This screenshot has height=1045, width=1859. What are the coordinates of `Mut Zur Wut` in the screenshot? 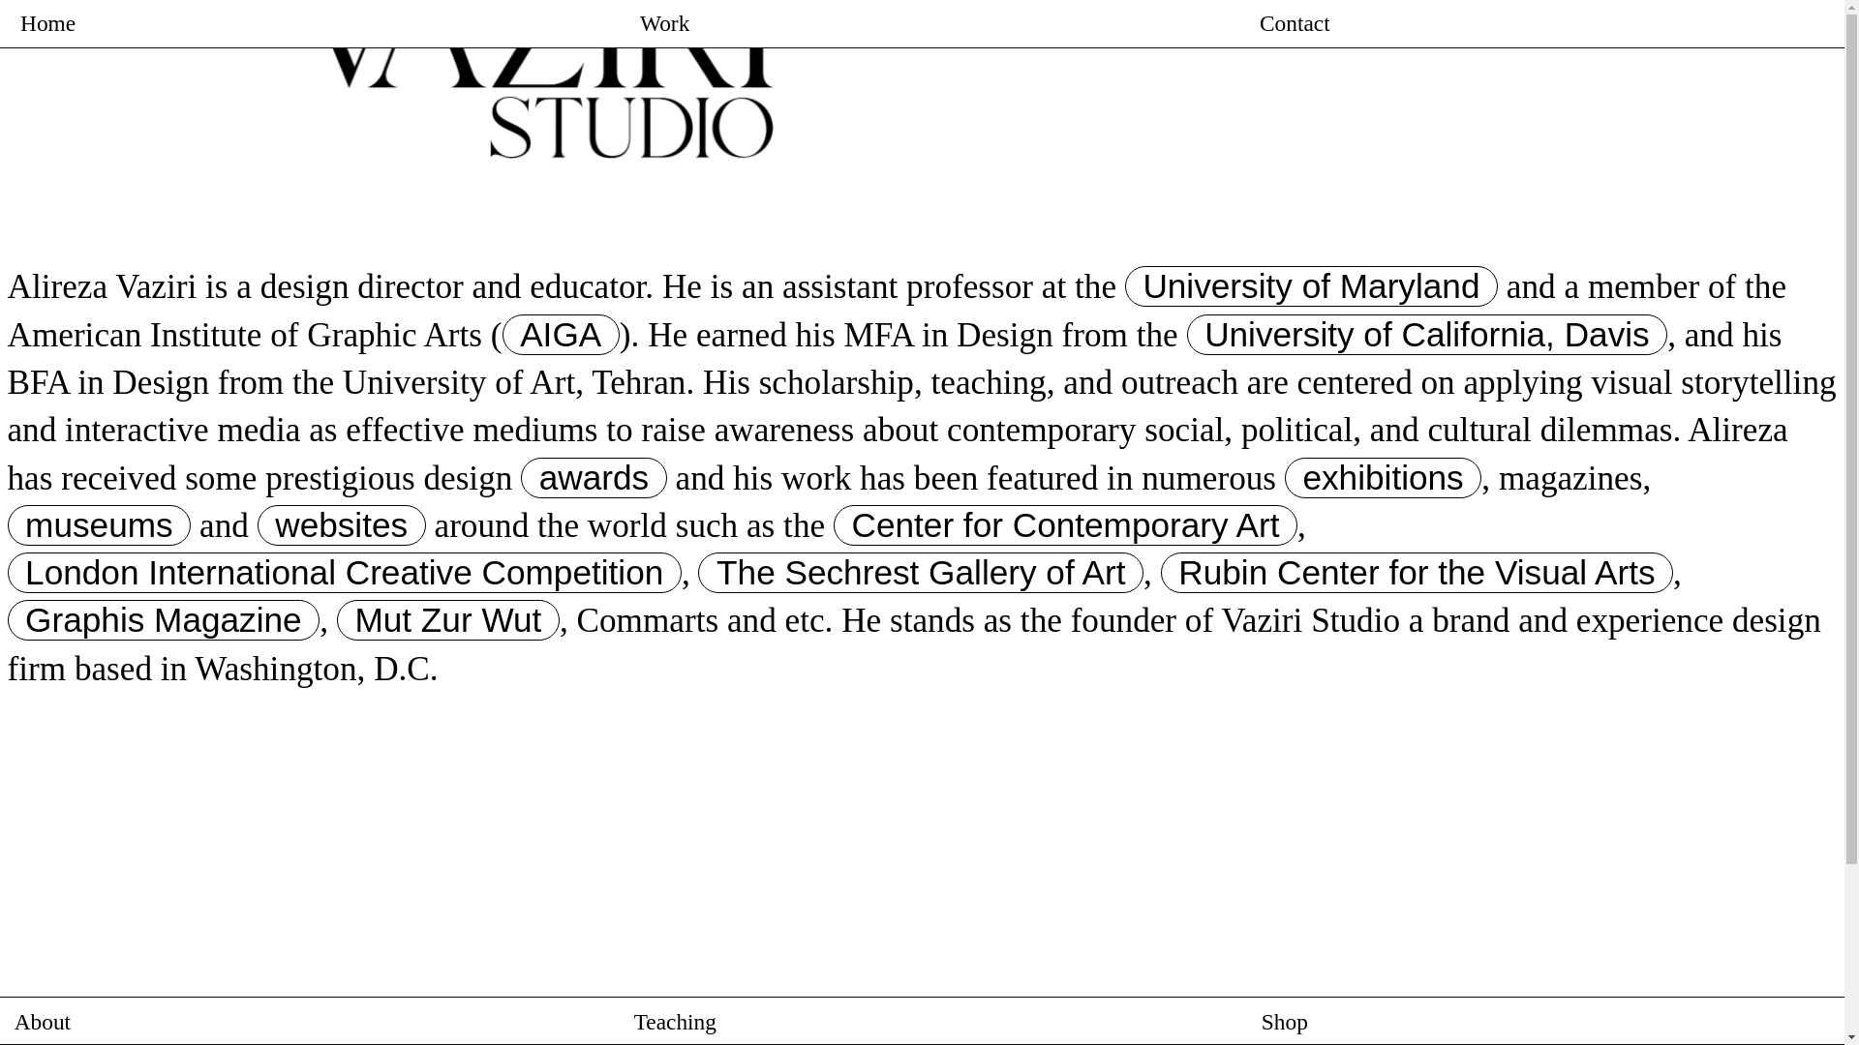 It's located at (447, 620).